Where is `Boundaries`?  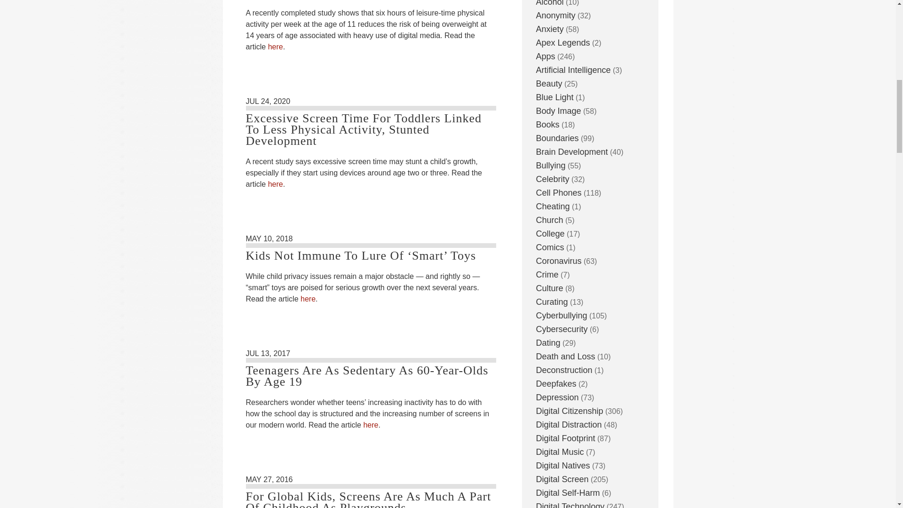 Boundaries is located at coordinates (557, 138).